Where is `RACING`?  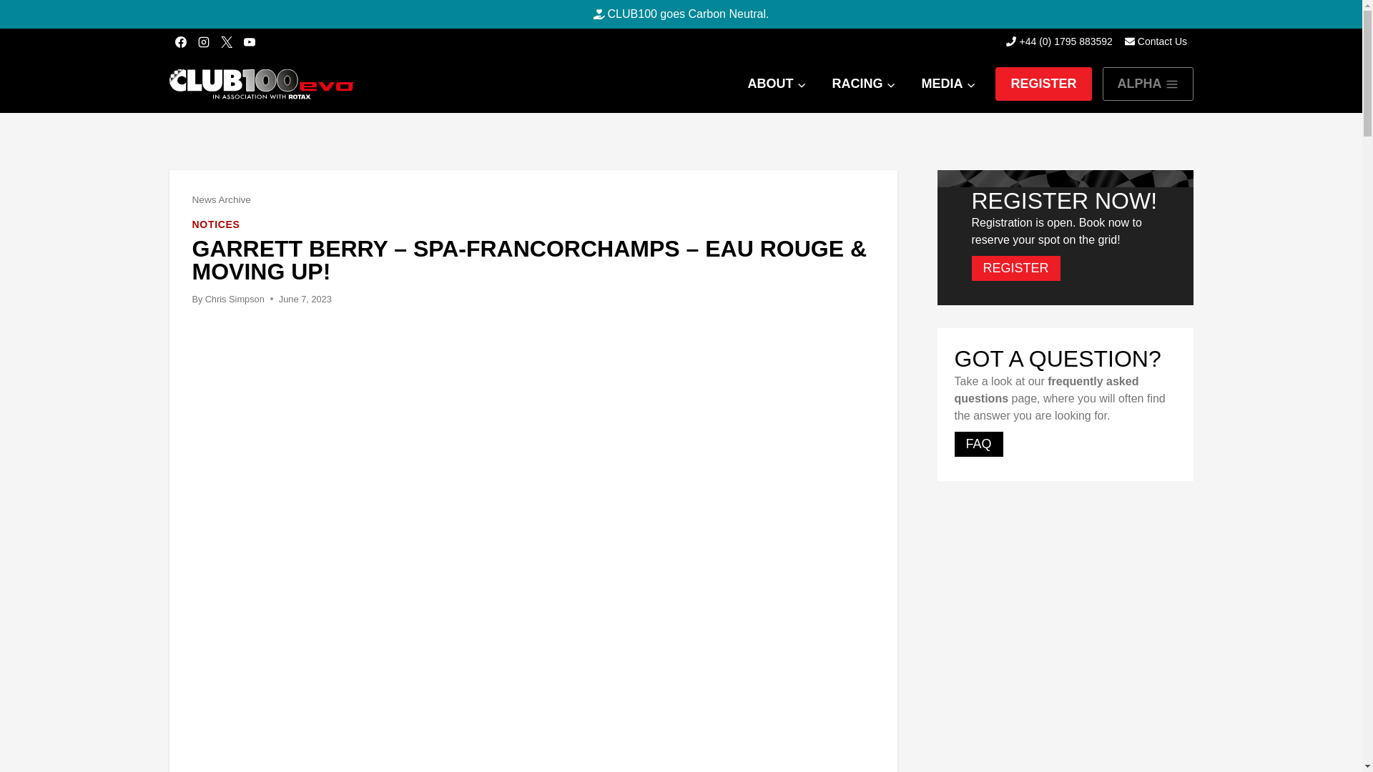
RACING is located at coordinates (862, 84).